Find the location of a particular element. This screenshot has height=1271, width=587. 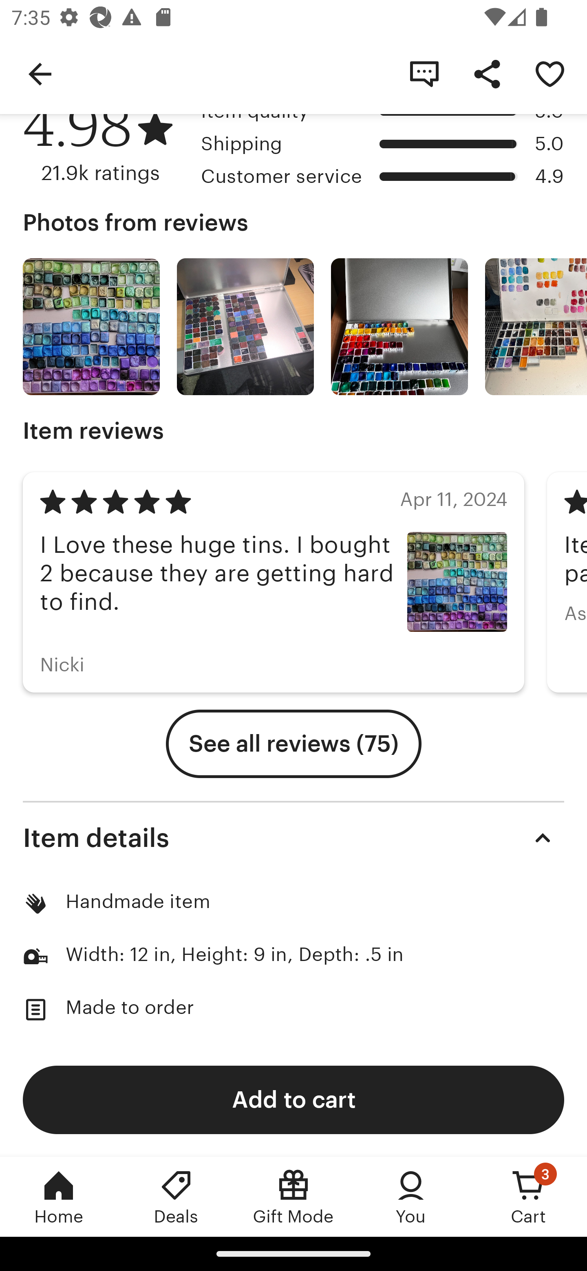

Photo from review is located at coordinates (536, 327).